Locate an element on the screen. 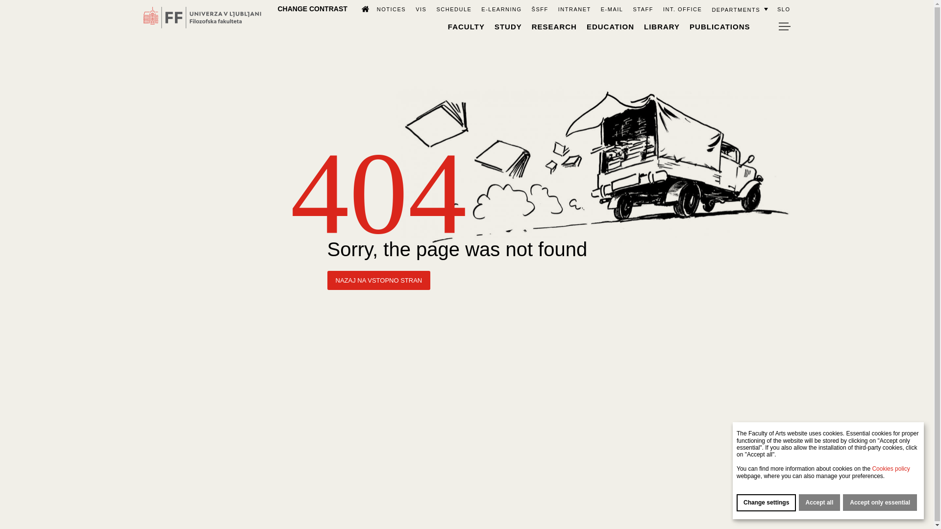 This screenshot has width=941, height=529. E-MAIL is located at coordinates (612, 9).